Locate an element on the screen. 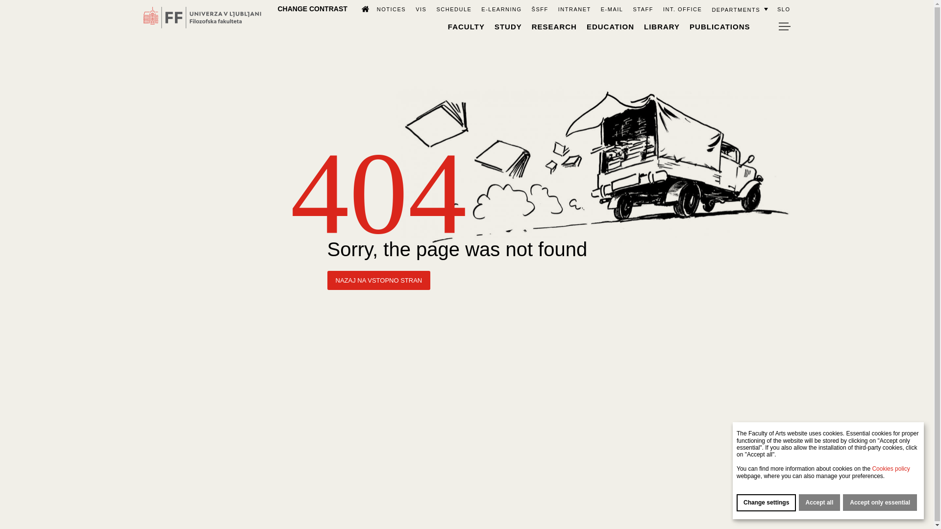 This screenshot has width=941, height=529. E-MAIL is located at coordinates (612, 9).